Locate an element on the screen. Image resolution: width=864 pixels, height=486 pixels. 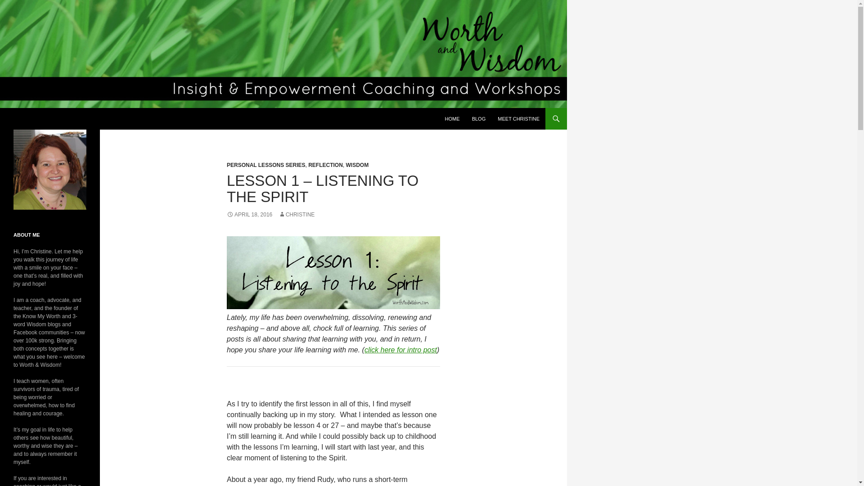
HOME is located at coordinates (453, 119).